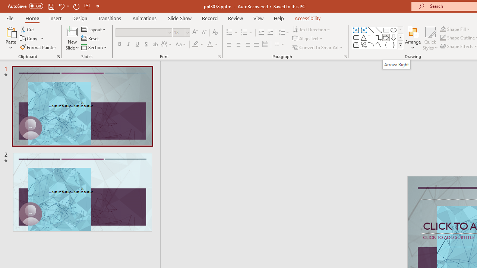  Describe the element at coordinates (378, 37) in the screenshot. I see `AutomationID: ShapesInsertGallery` at that location.